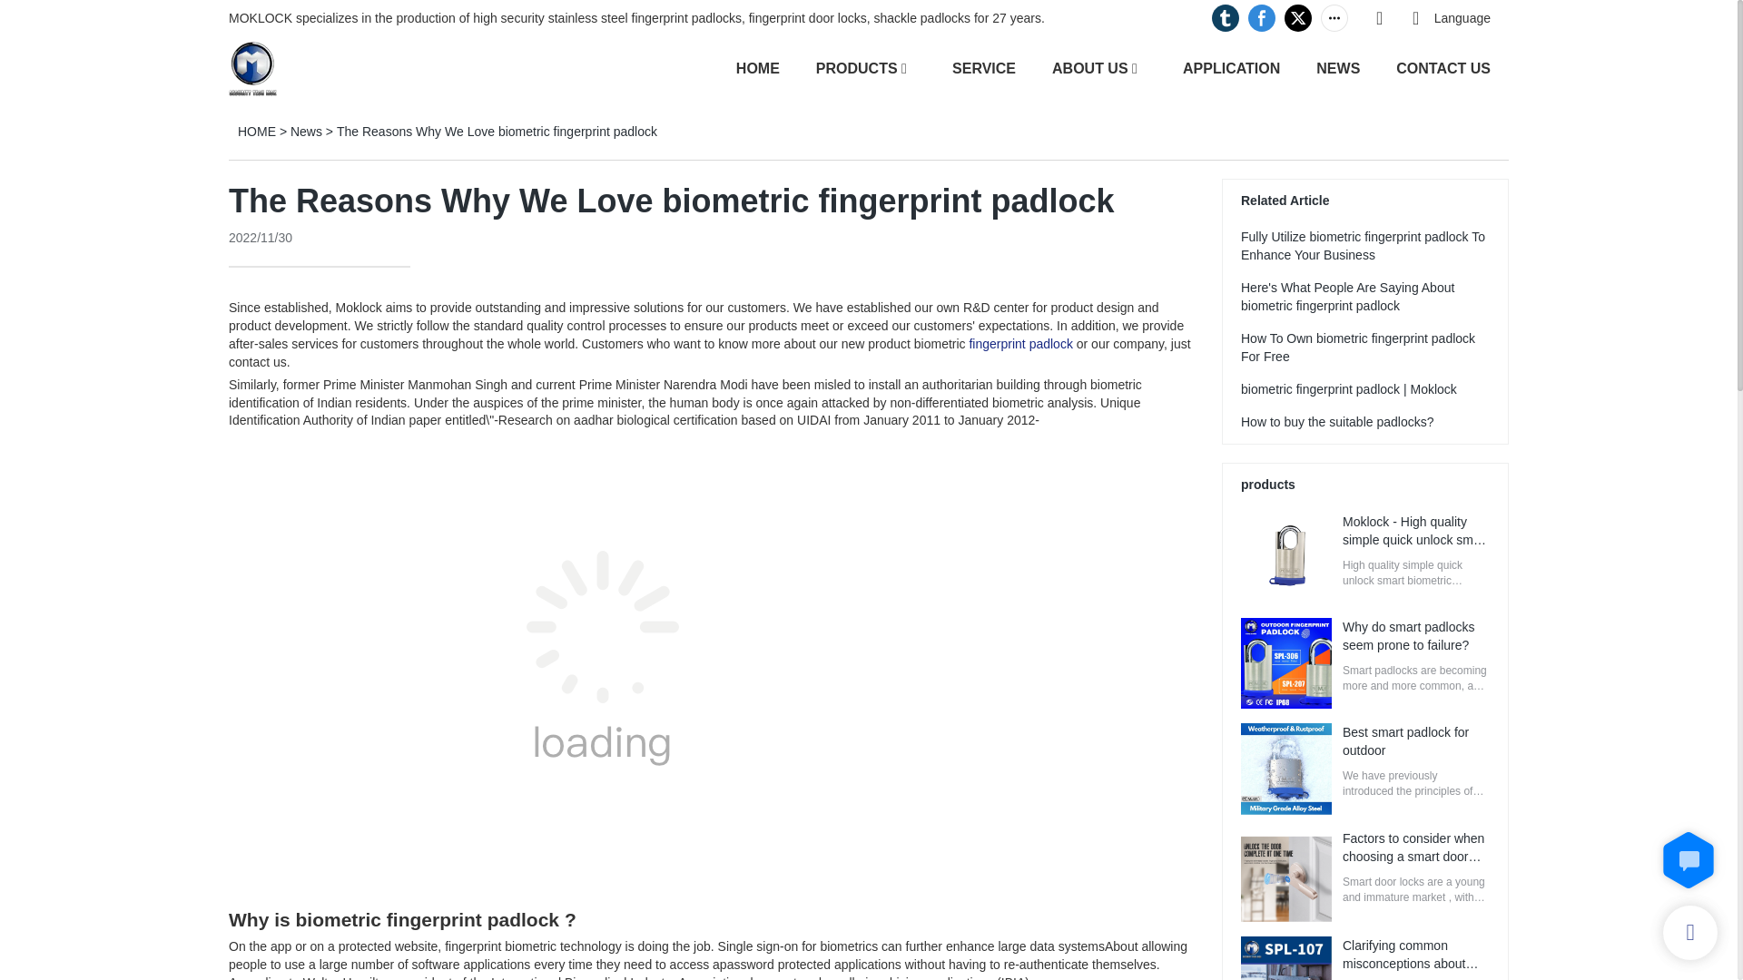  I want to click on facebook, so click(1262, 18).